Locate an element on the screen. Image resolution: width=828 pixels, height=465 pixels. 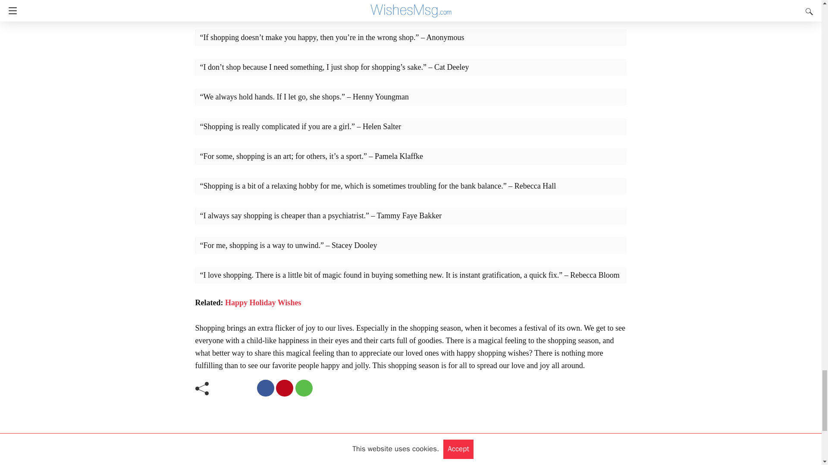
pinterest share is located at coordinates (284, 388).